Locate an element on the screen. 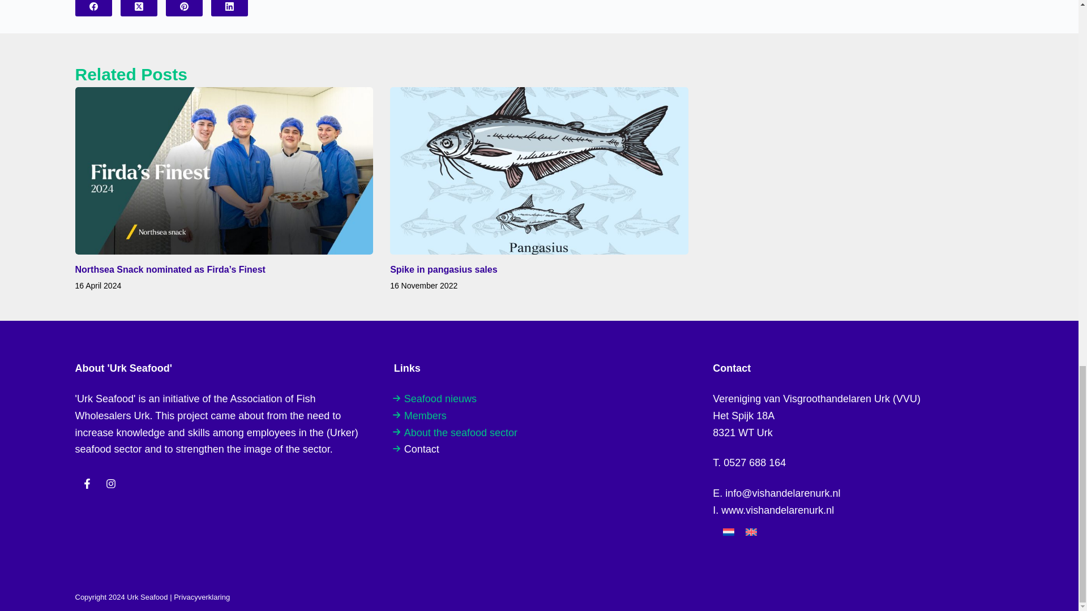 The image size is (1087, 611). Contact is located at coordinates (421, 449).